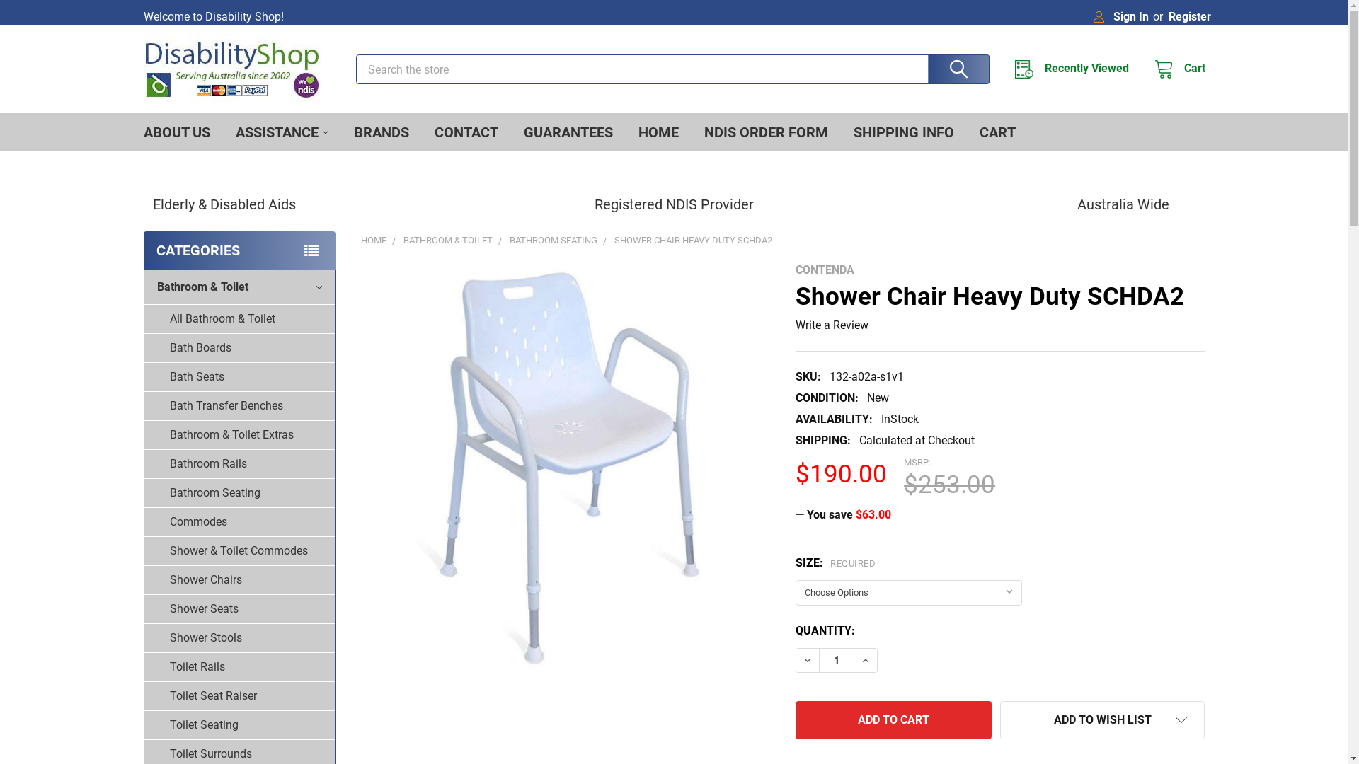 Image resolution: width=1359 pixels, height=764 pixels. Describe the element at coordinates (239, 551) in the screenshot. I see `Shower & Toilet Commodes` at that location.